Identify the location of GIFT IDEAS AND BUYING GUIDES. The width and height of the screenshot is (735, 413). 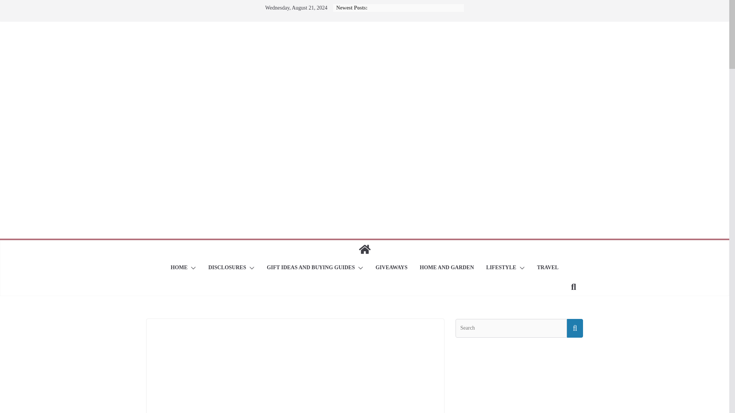
(311, 268).